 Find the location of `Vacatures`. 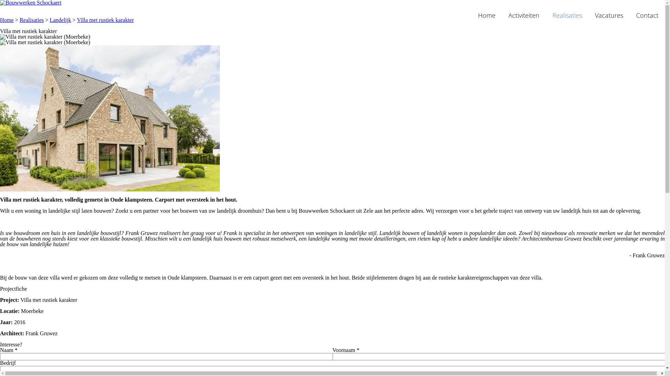

Vacatures is located at coordinates (609, 16).